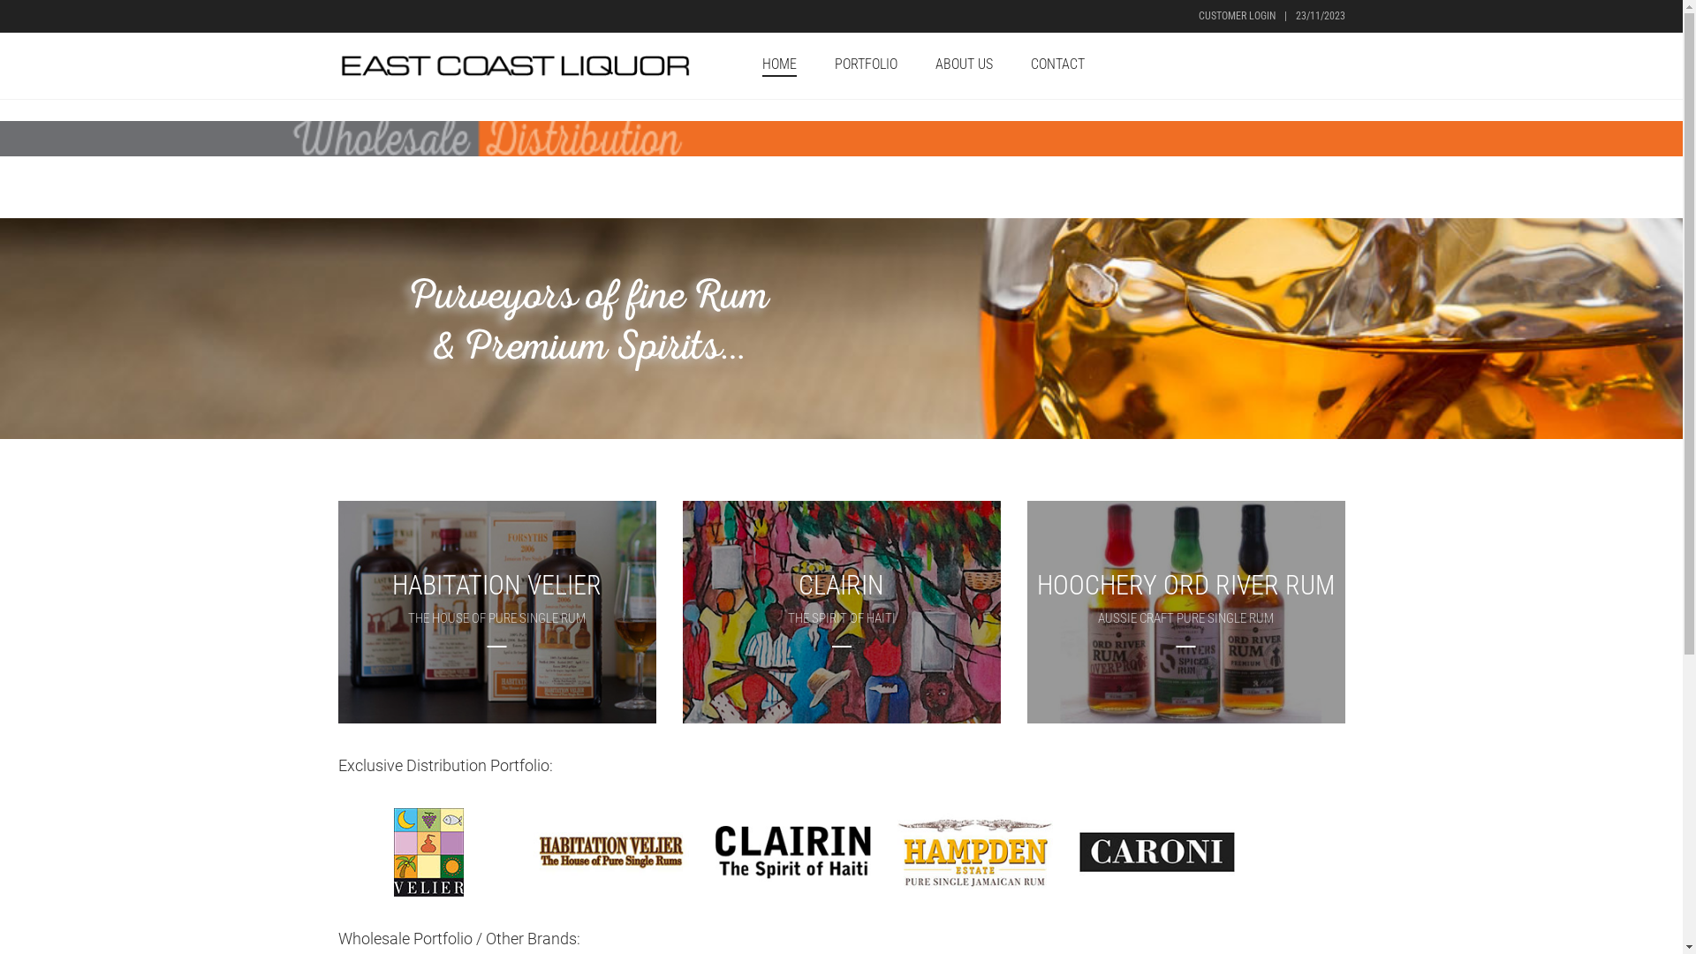 Image resolution: width=1696 pixels, height=954 pixels. I want to click on clairin-the-spirit-of-haiti-400x280, so click(841, 612).